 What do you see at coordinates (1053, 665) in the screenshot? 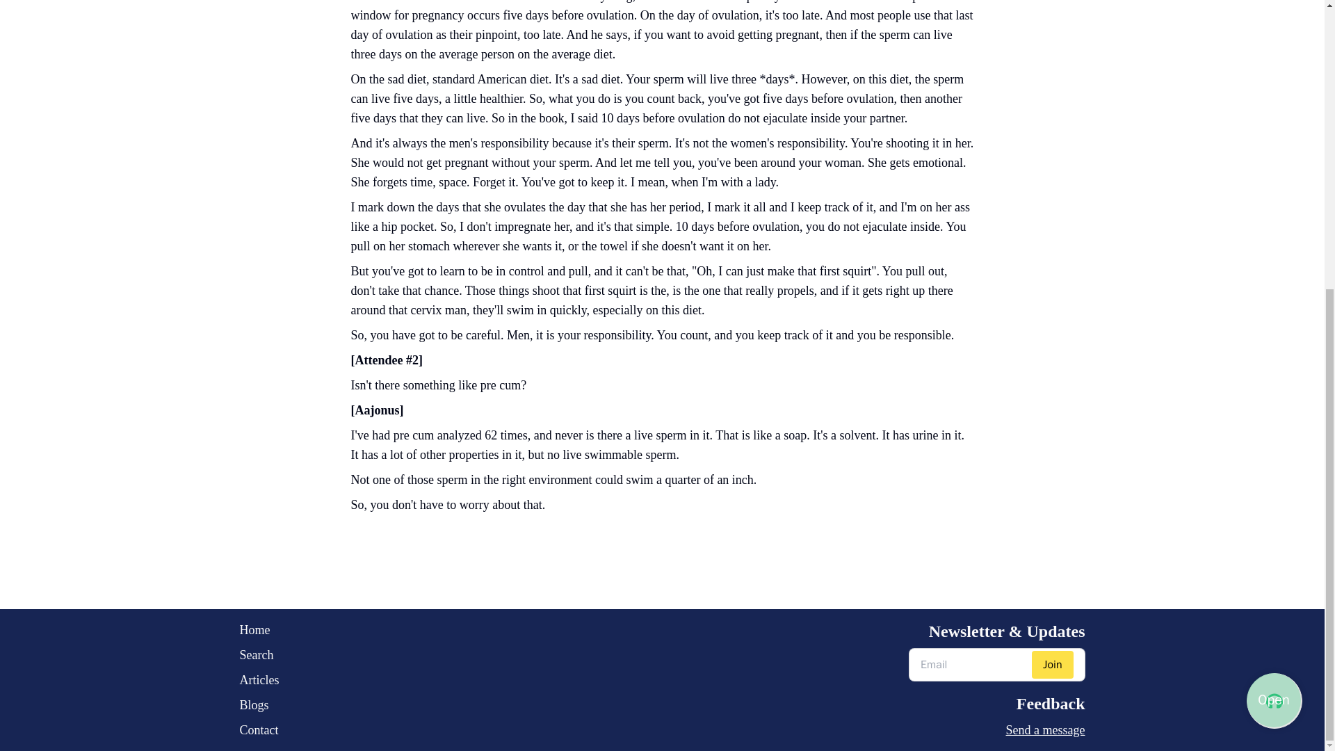
I see `Join` at bounding box center [1053, 665].